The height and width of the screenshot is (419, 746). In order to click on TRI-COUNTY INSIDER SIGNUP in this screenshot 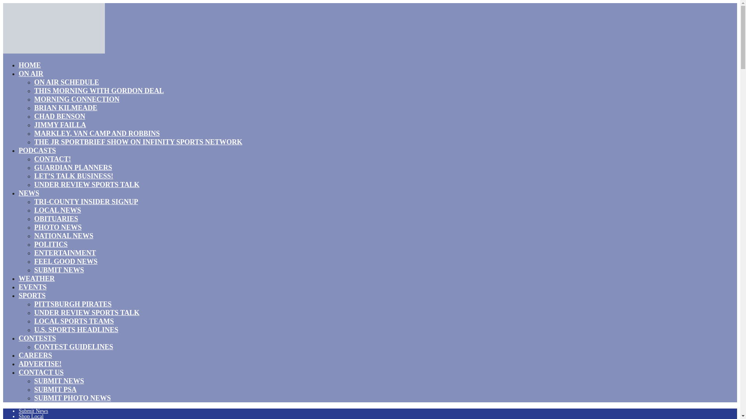, I will do `click(86, 202)`.